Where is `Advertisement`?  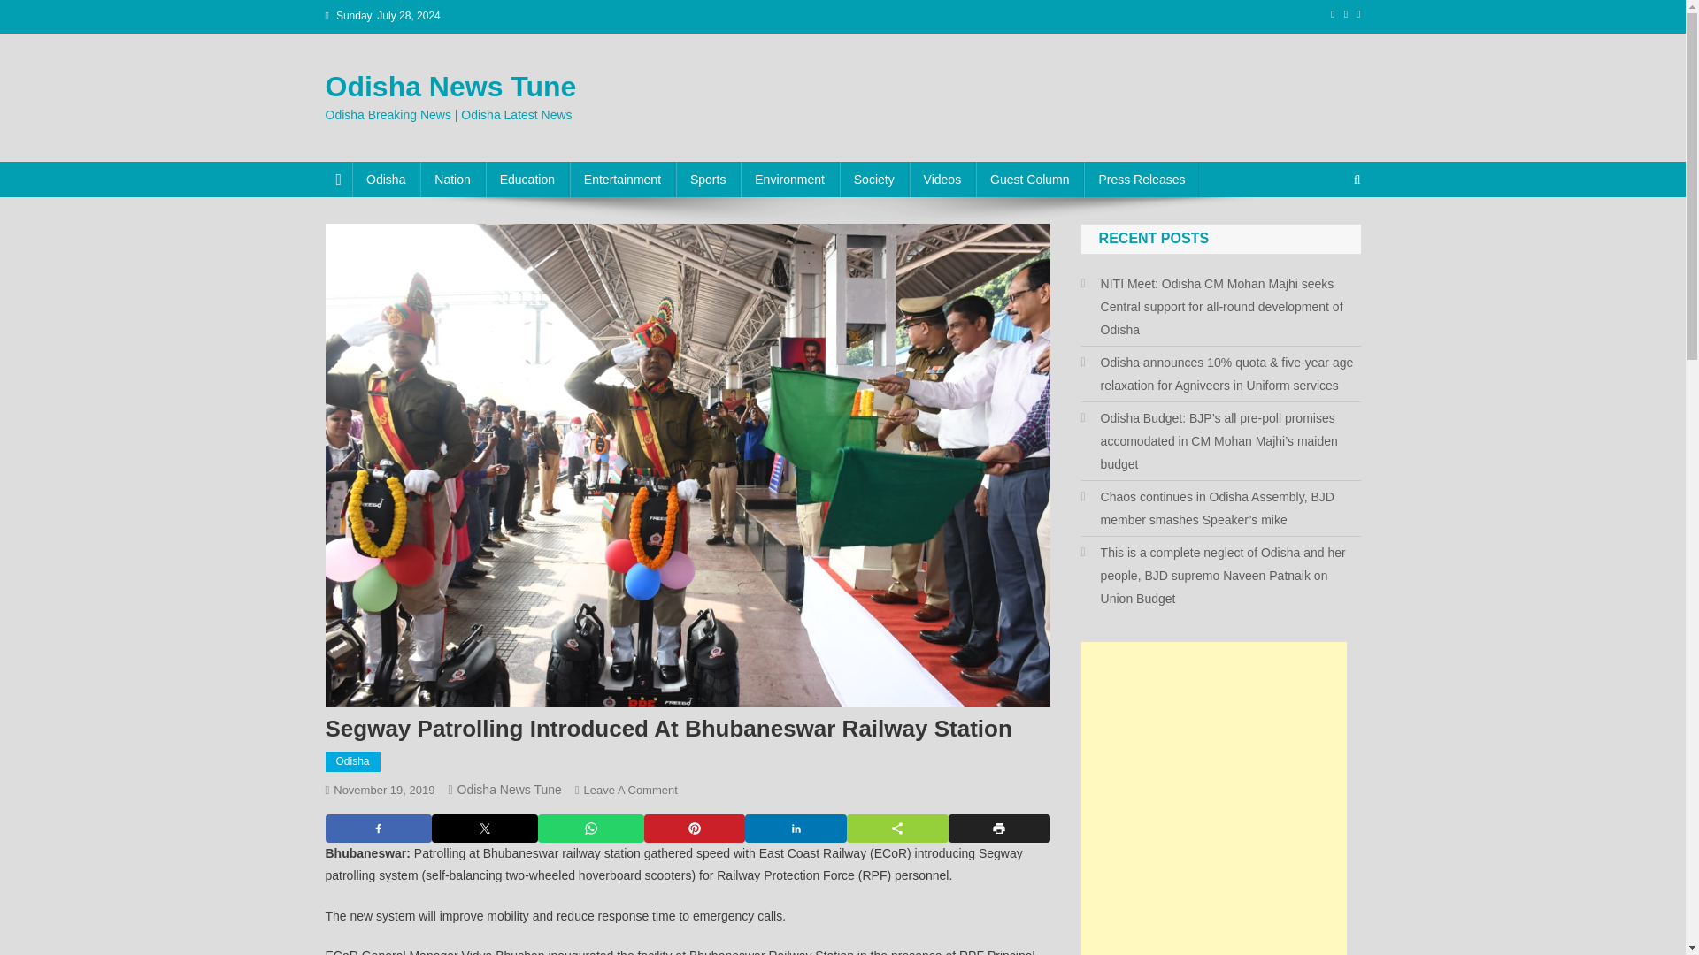 Advertisement is located at coordinates (1214, 798).